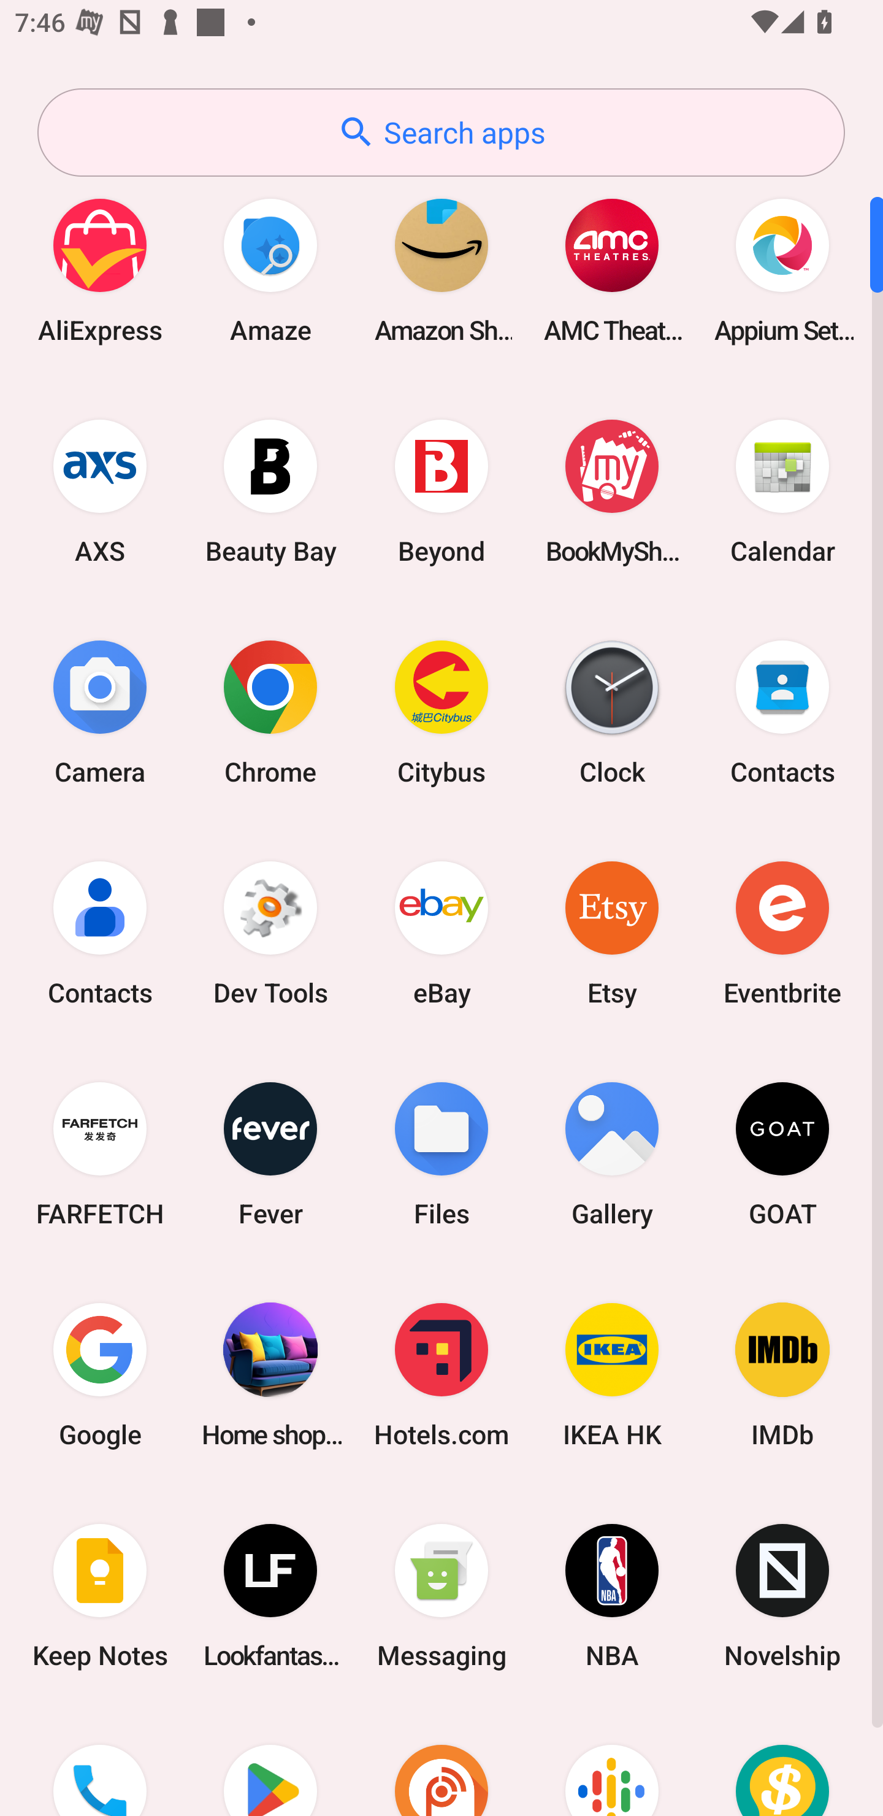  I want to click on Amazon Shopping, so click(442, 270).